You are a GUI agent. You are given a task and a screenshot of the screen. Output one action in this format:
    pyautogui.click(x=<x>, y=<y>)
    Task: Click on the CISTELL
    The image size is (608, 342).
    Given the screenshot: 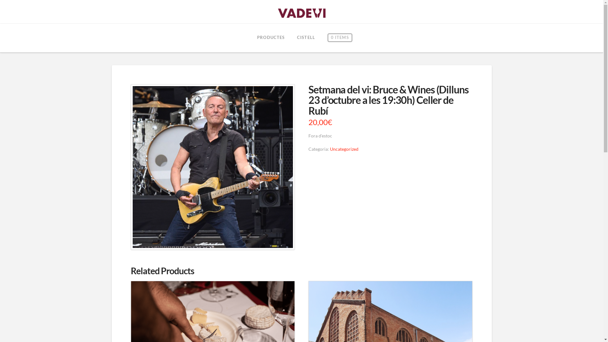 What is the action you would take?
    pyautogui.click(x=306, y=38)
    